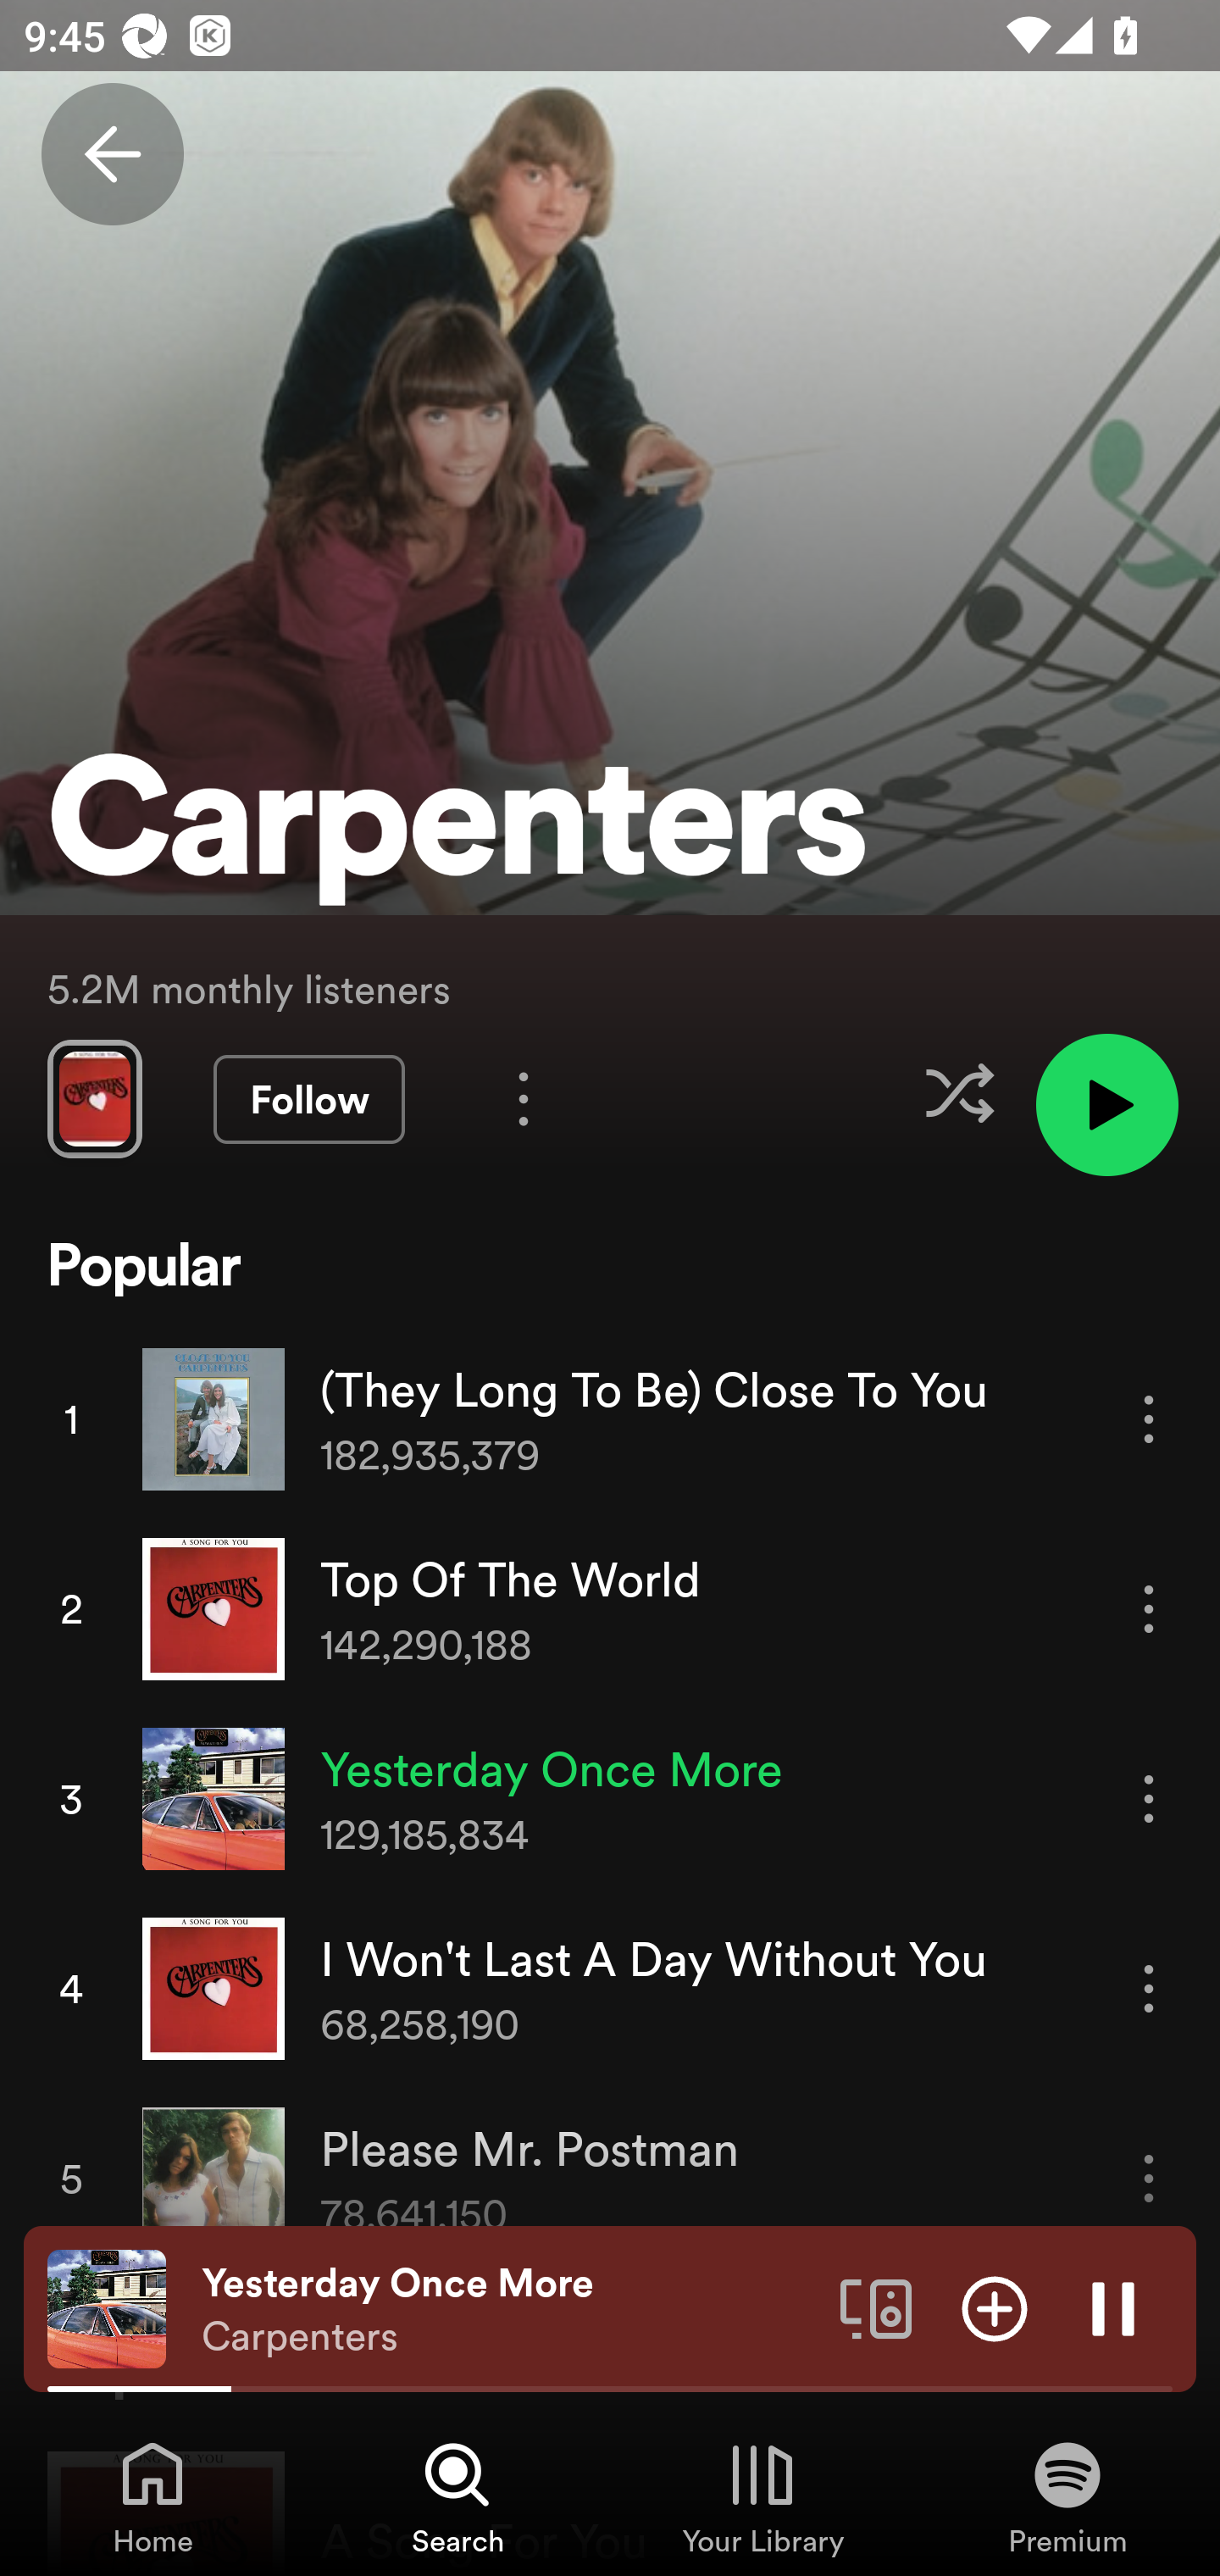  Describe the element at coordinates (1067, 2496) in the screenshot. I see `Premium, Tab 4 of 4 Premium Premium` at that location.